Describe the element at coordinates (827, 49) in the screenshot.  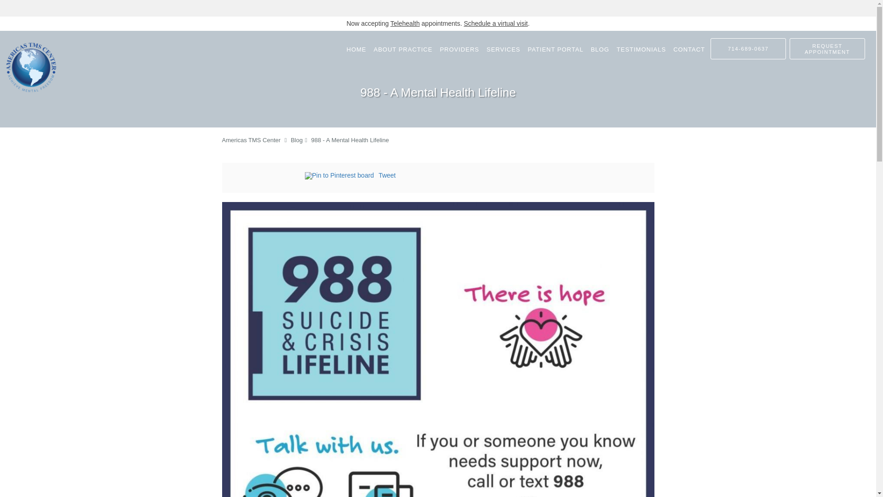
I see `REQUEST APPOINTMENT` at that location.